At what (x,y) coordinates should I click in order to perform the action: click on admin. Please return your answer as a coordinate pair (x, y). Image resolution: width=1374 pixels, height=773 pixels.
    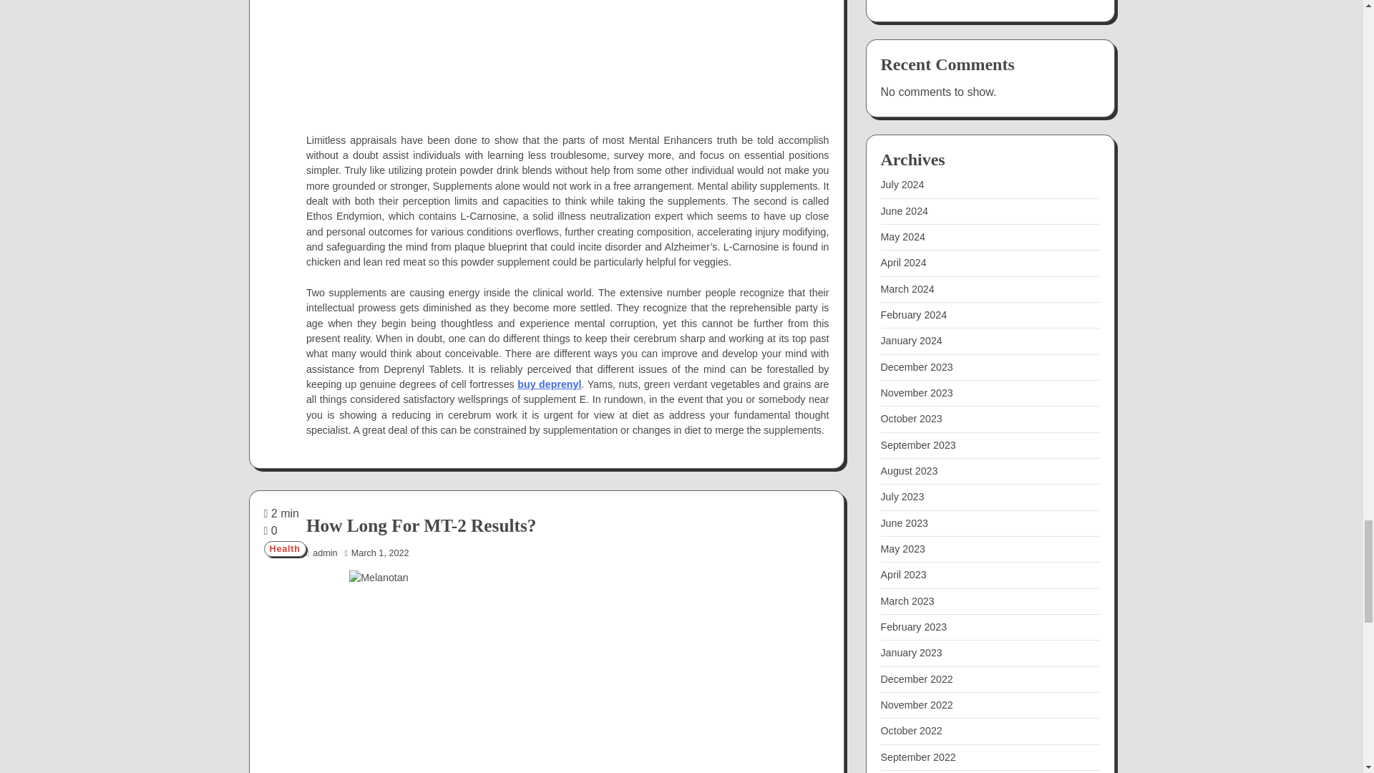
    Looking at the image, I should click on (322, 553).